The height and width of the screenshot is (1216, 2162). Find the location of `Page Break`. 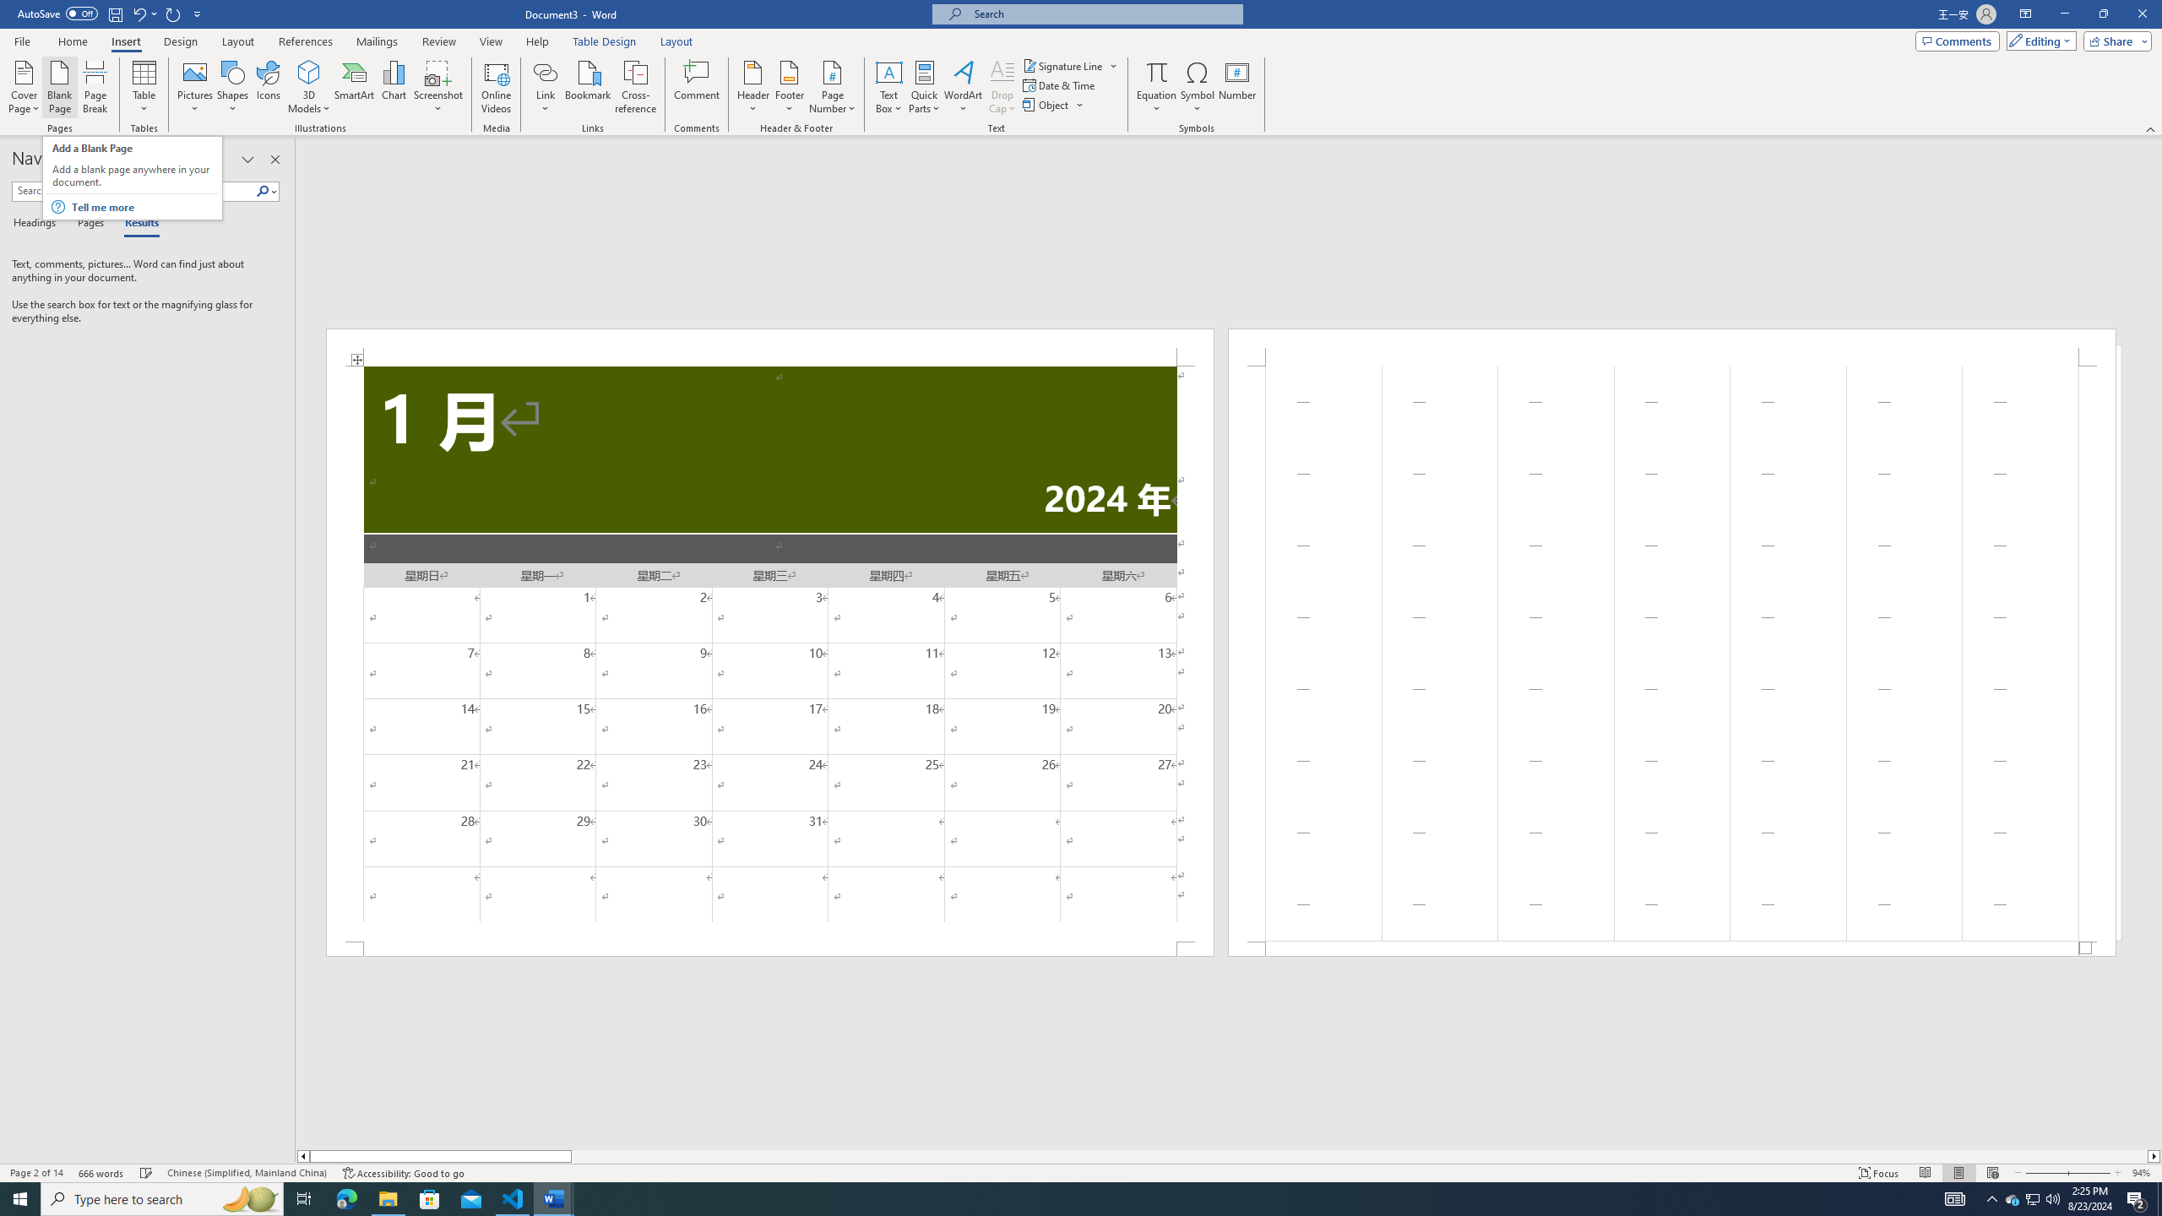

Page Break is located at coordinates (95, 87).